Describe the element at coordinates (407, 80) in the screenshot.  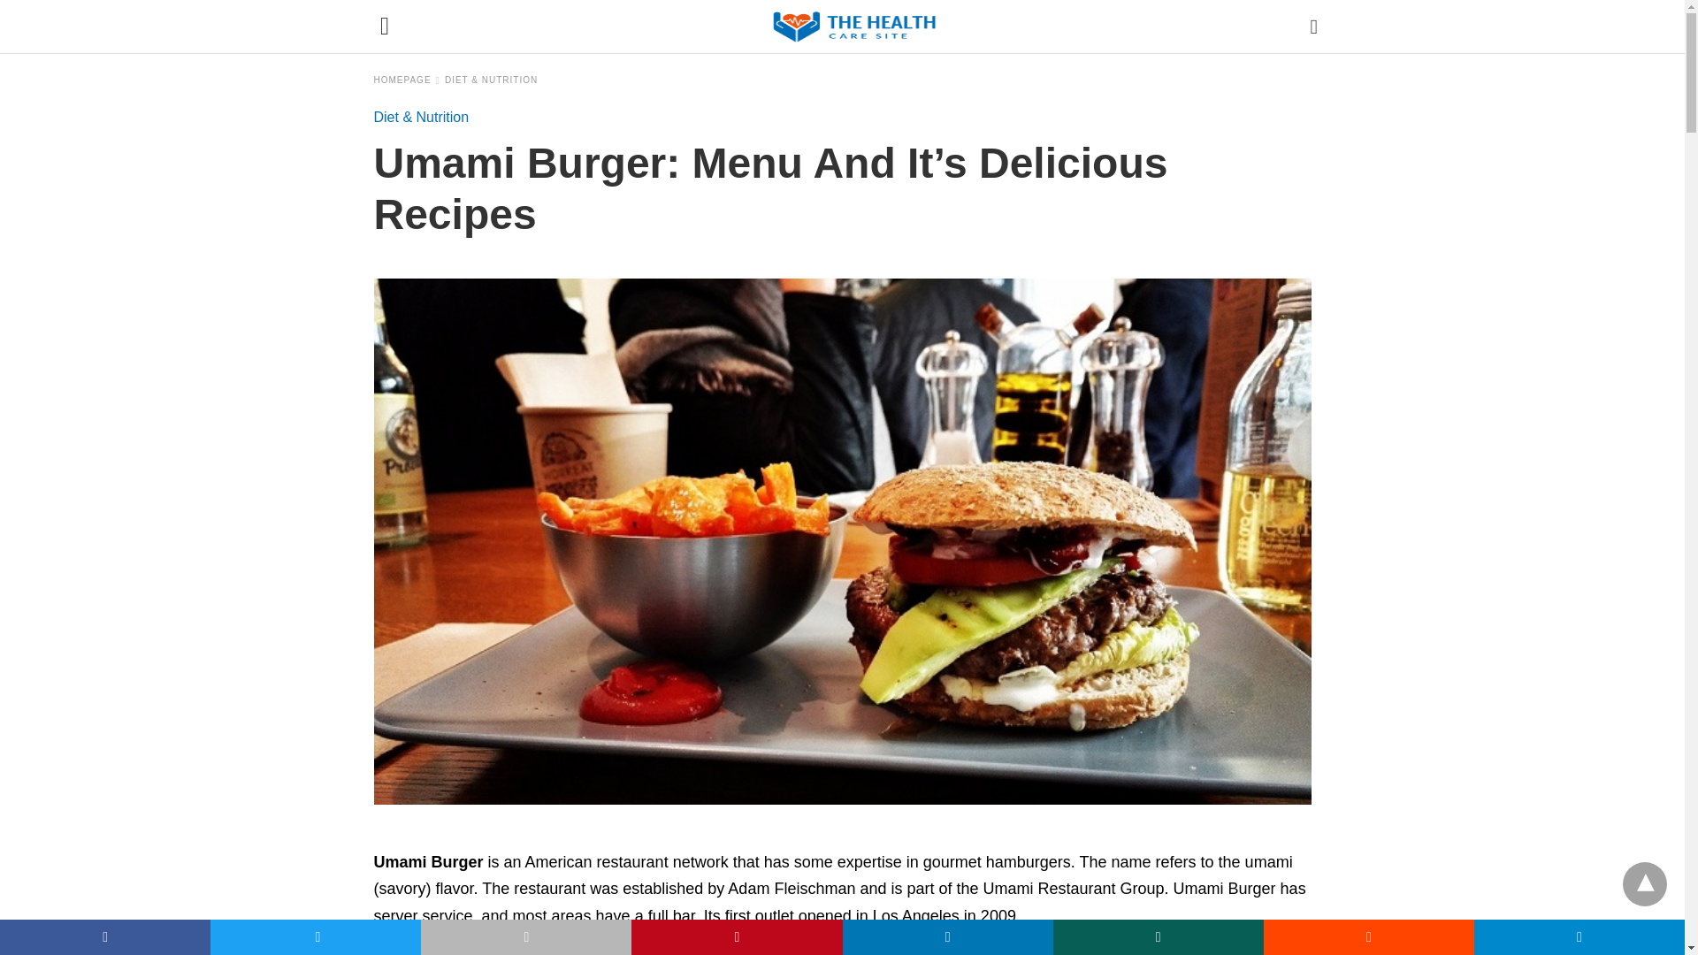
I see `HOMEPAGE` at that location.